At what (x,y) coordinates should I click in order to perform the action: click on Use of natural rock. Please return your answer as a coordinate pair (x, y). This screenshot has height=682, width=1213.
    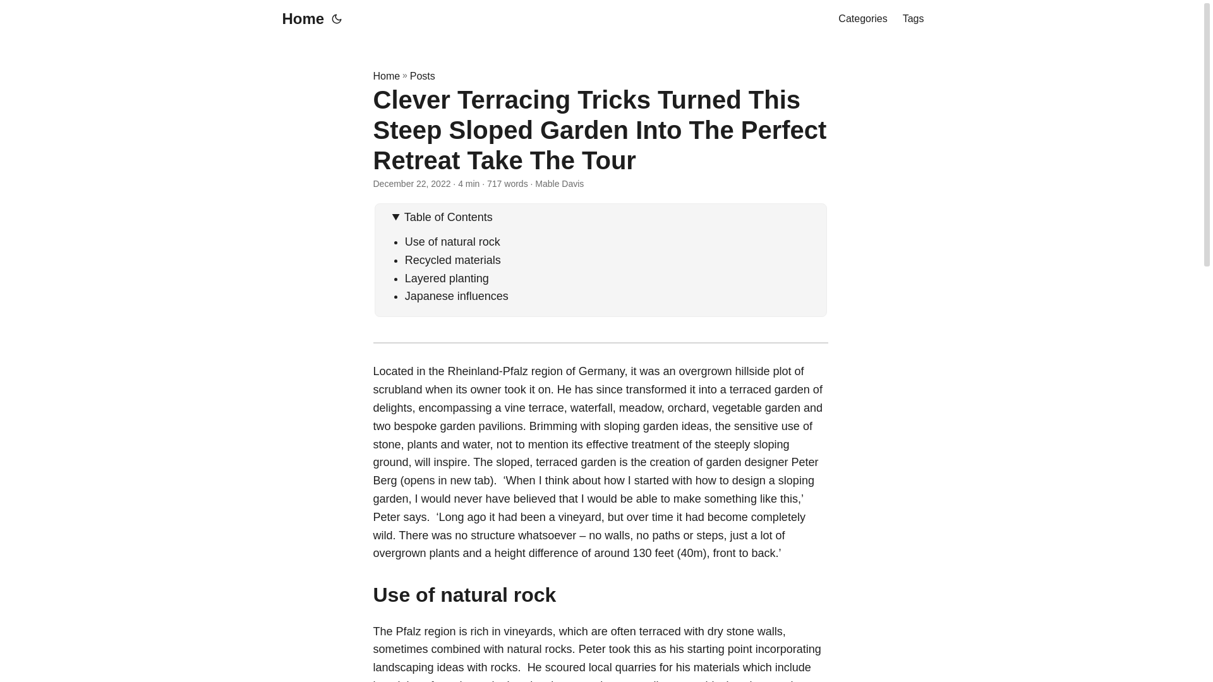
    Looking at the image, I should click on (452, 241).